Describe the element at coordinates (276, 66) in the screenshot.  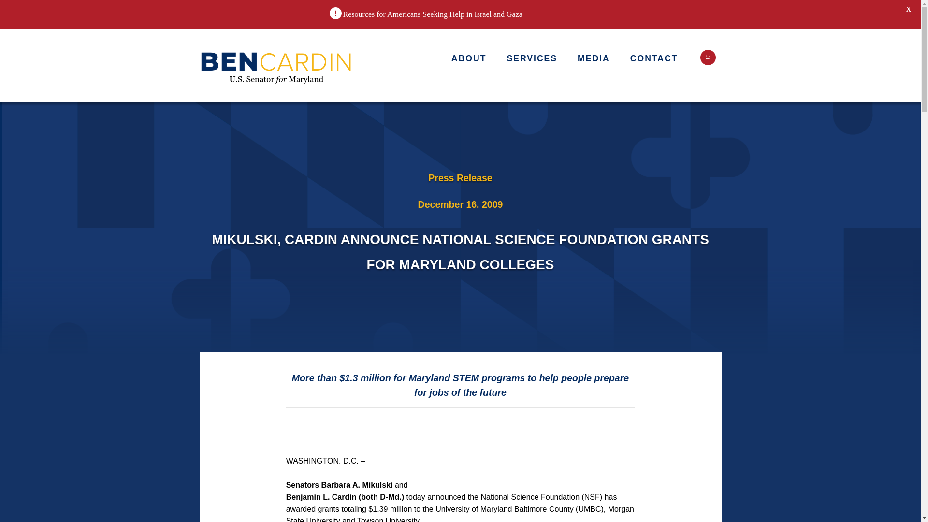
I see `Large-Inner` at that location.